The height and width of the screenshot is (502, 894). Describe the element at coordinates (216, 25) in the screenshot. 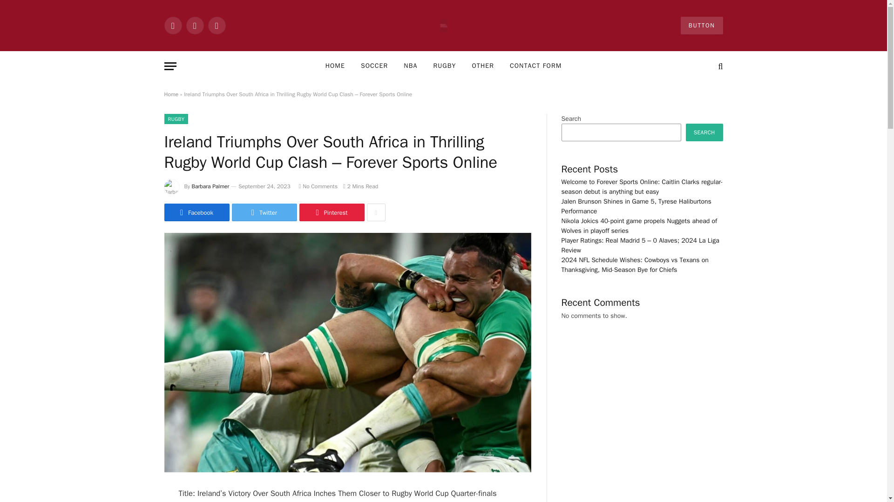

I see `Instagram` at that location.